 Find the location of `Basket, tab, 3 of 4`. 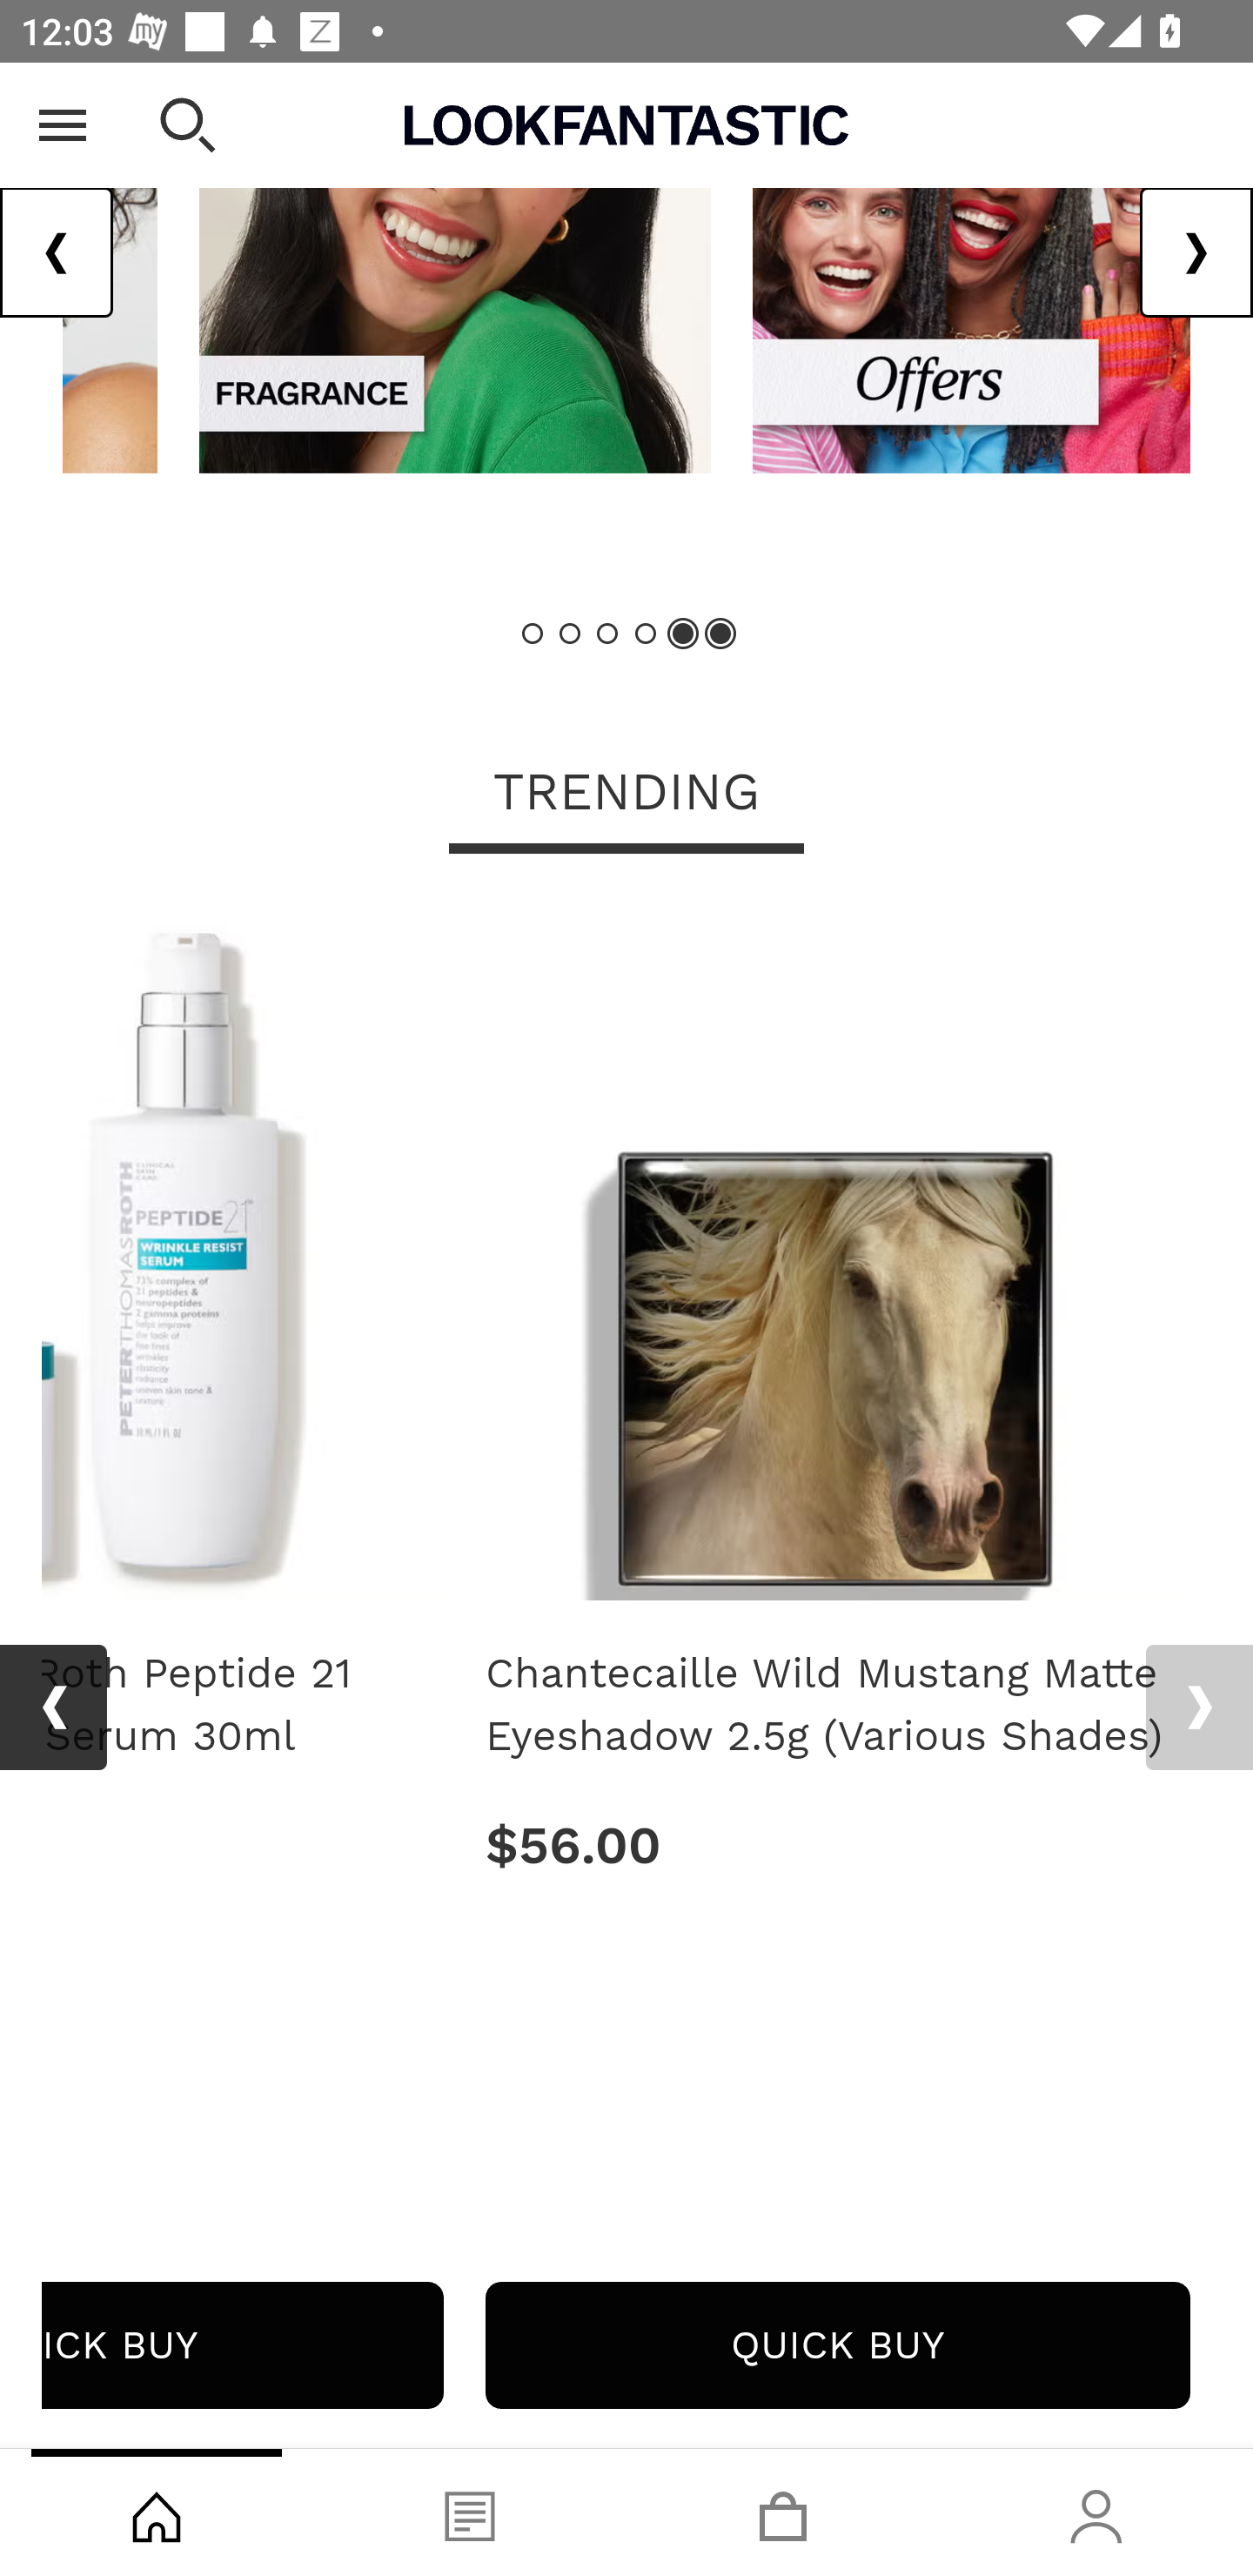

Basket, tab, 3 of 4 is located at coordinates (783, 2512).